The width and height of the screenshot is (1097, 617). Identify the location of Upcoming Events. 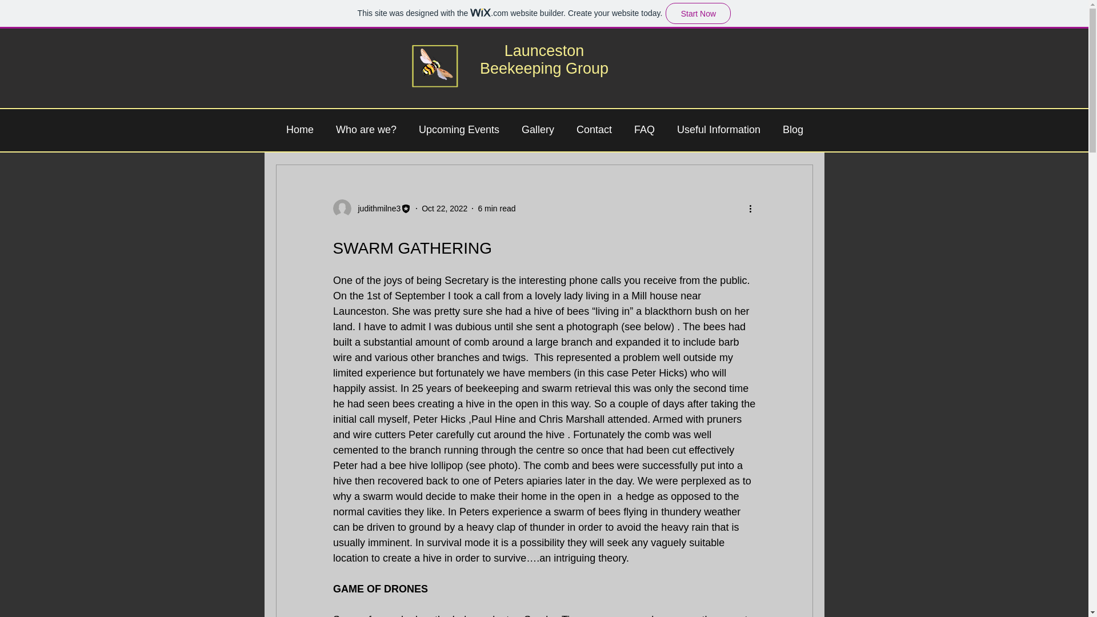
(459, 129).